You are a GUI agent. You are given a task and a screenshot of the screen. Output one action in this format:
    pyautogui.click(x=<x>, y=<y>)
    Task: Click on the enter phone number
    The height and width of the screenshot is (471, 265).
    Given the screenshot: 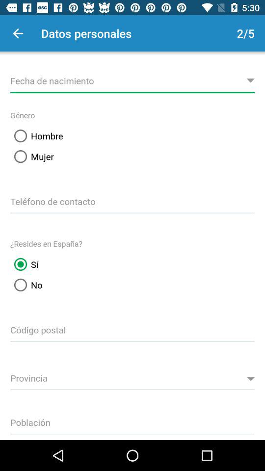 What is the action you would take?
    pyautogui.click(x=132, y=200)
    